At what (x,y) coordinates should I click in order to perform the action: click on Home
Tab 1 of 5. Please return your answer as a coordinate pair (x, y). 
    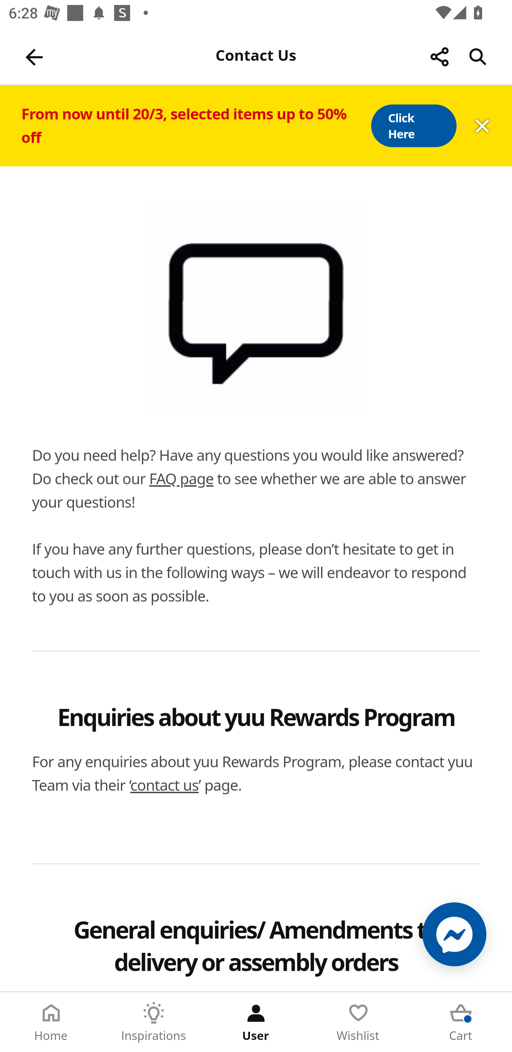
    Looking at the image, I should click on (51, 1022).